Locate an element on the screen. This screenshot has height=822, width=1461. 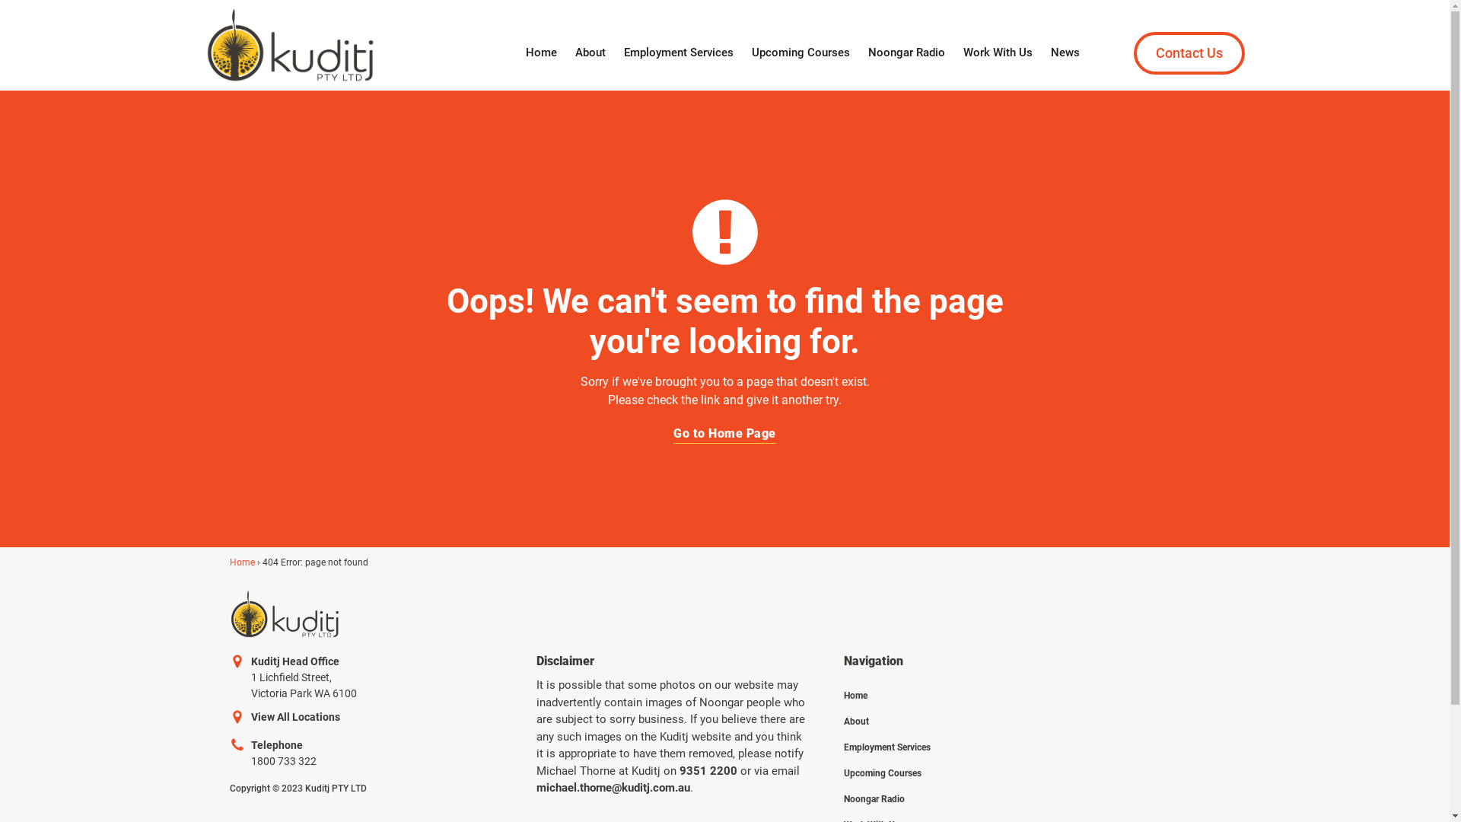
Work With Us is located at coordinates (998, 53).